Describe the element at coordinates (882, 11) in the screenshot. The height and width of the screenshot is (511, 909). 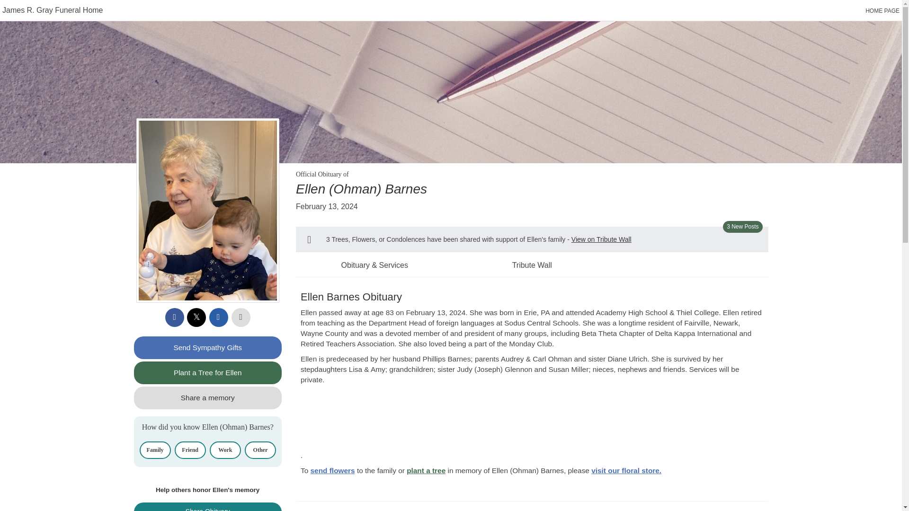
I see `HOME PAGE` at that location.